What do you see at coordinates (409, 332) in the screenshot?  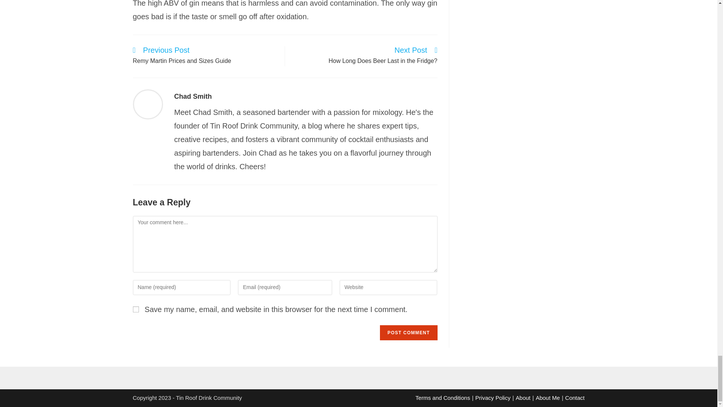 I see `Post Comment` at bounding box center [409, 332].